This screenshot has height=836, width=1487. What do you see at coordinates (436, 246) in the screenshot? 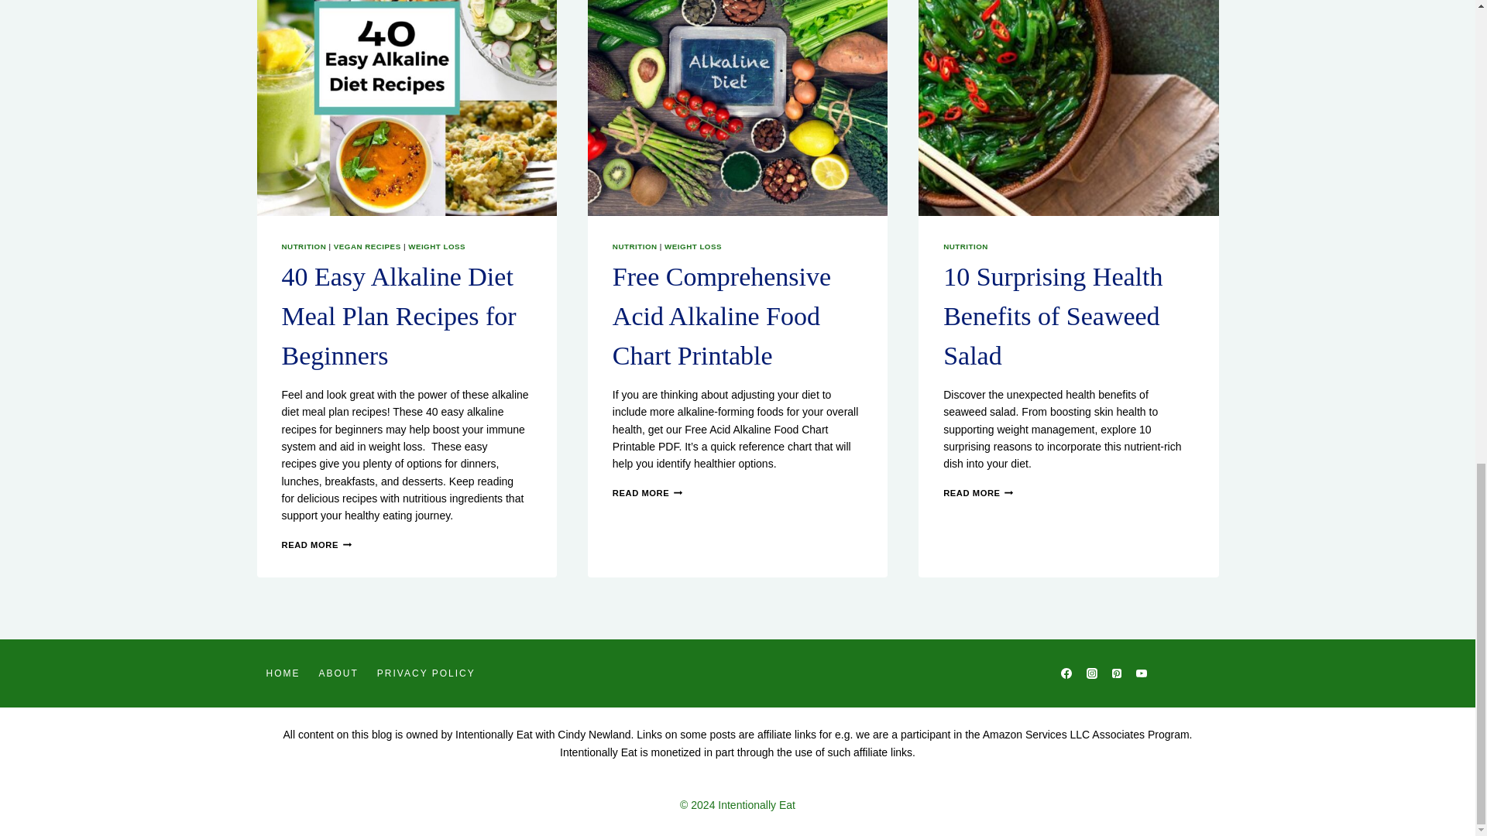
I see `WEIGHT LOSS` at bounding box center [436, 246].